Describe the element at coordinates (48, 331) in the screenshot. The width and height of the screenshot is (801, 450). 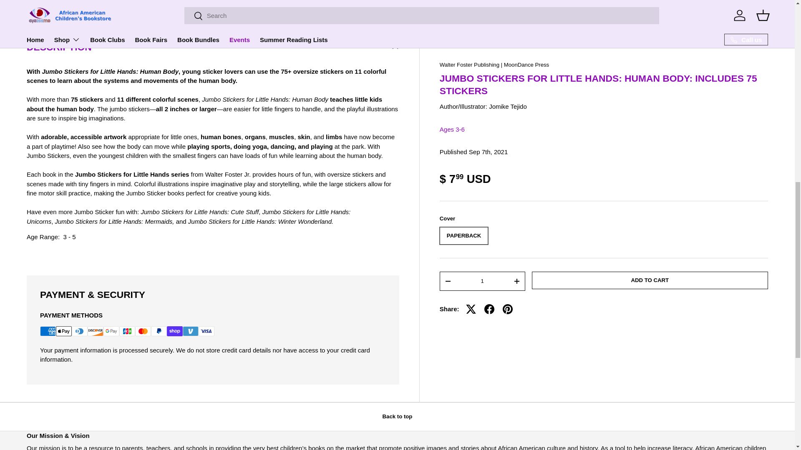
I see `American Express` at that location.